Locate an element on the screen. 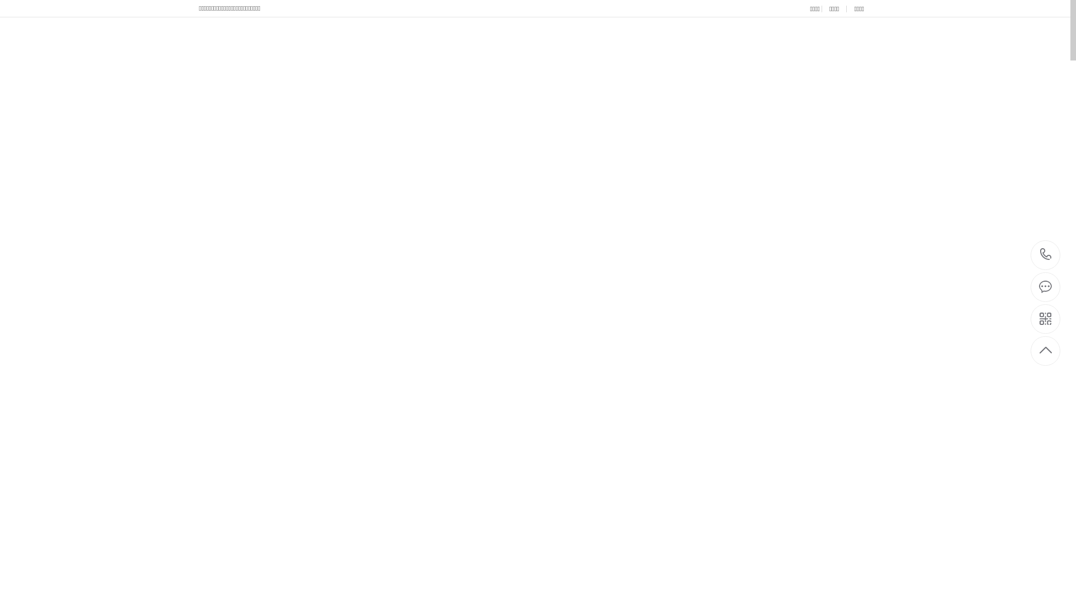  0577-86628279 is located at coordinates (1046, 255).